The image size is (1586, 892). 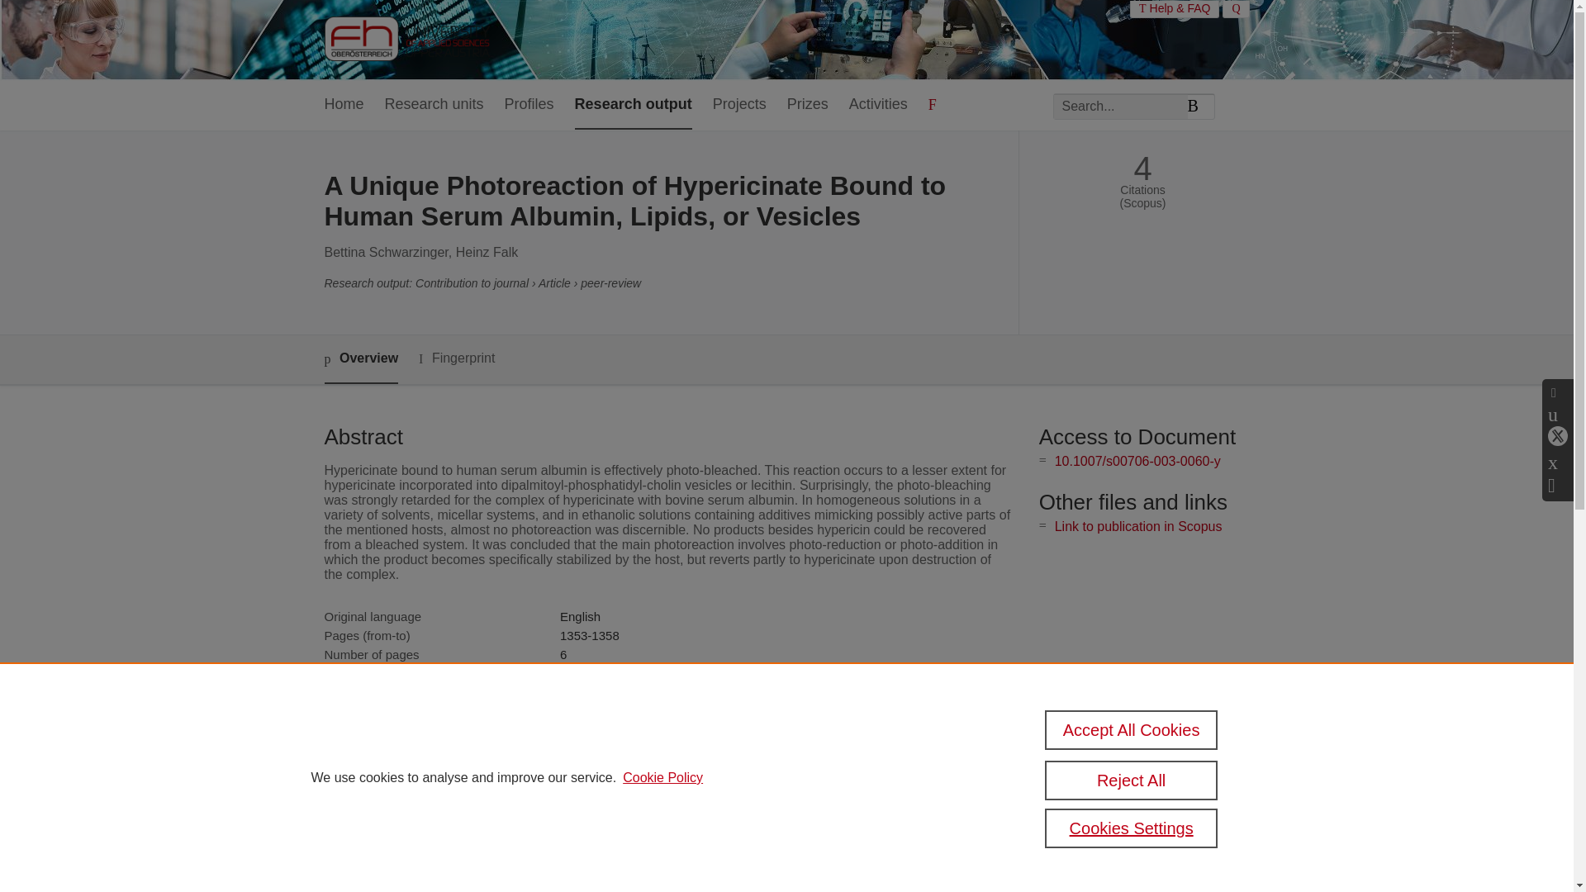 I want to click on University of Applied Sciences Upper Austria Home, so click(x=406, y=40).